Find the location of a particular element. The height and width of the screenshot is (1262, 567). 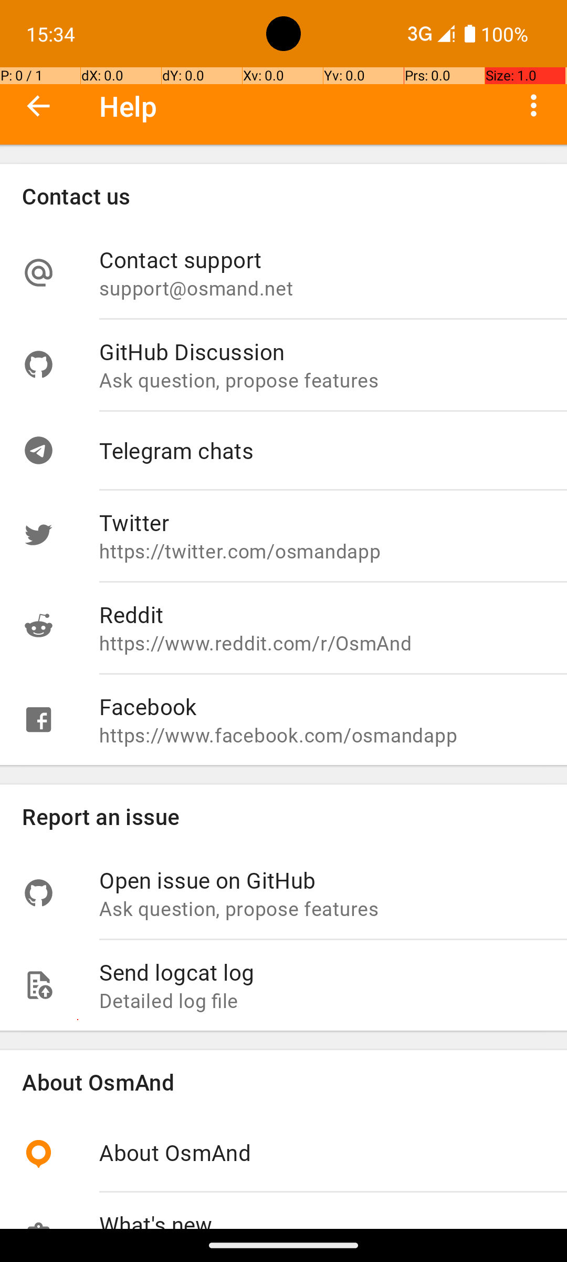

Contact us is located at coordinates (283, 196).